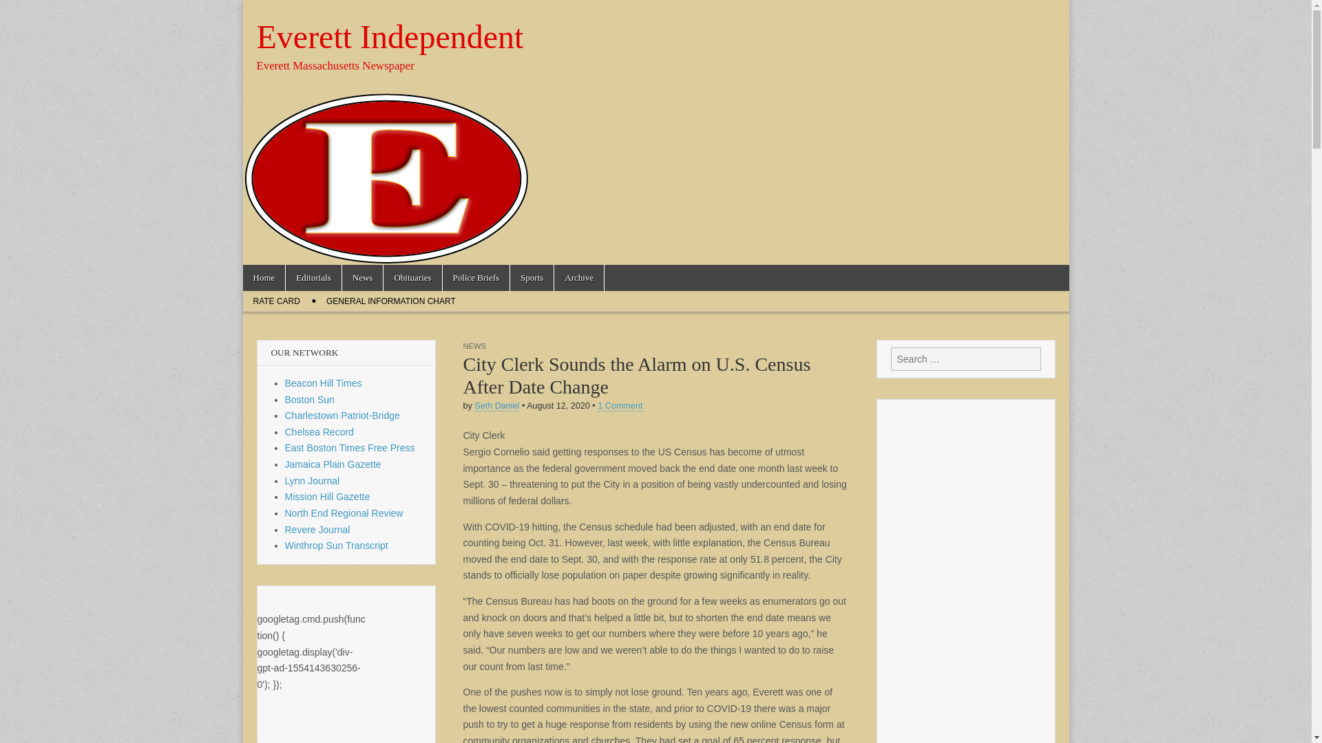 The height and width of the screenshot is (743, 1322). I want to click on Revere Journal, so click(317, 530).